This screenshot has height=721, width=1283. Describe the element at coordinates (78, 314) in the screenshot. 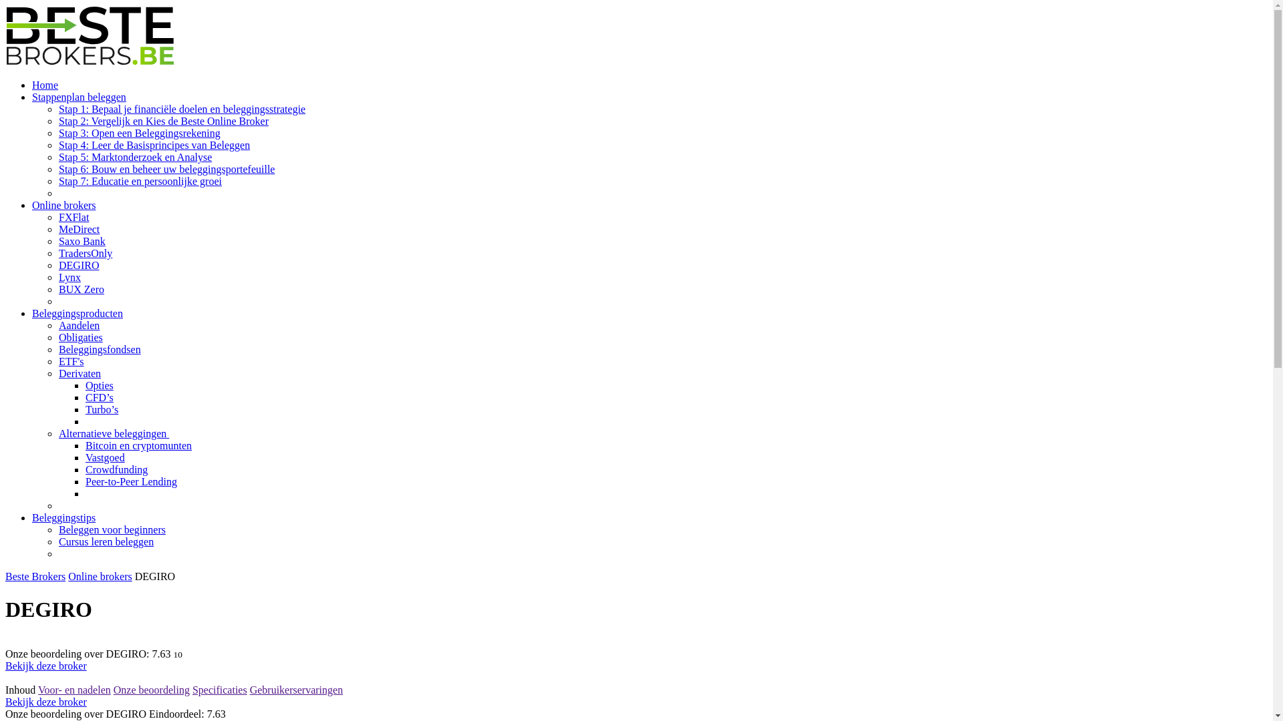

I see `Beleggingsproducten` at that location.